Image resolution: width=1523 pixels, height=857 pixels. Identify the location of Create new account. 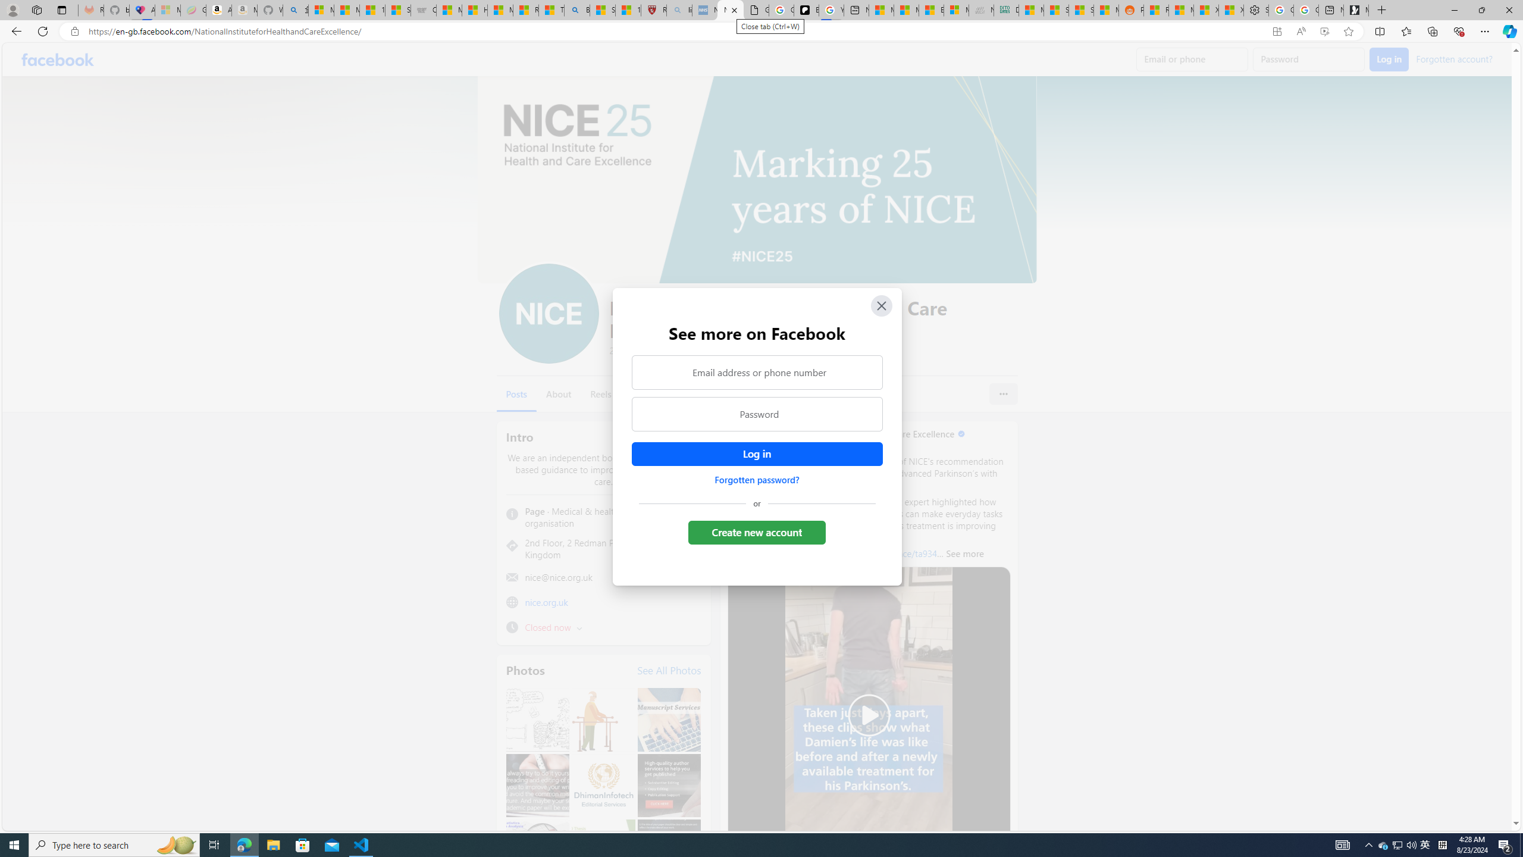
(758, 532).